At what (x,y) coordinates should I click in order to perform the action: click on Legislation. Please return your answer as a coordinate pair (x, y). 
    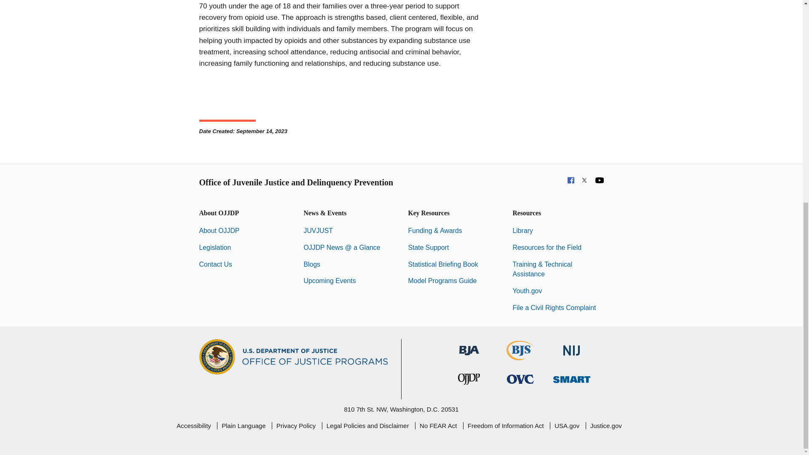
    Looking at the image, I should click on (215, 247).